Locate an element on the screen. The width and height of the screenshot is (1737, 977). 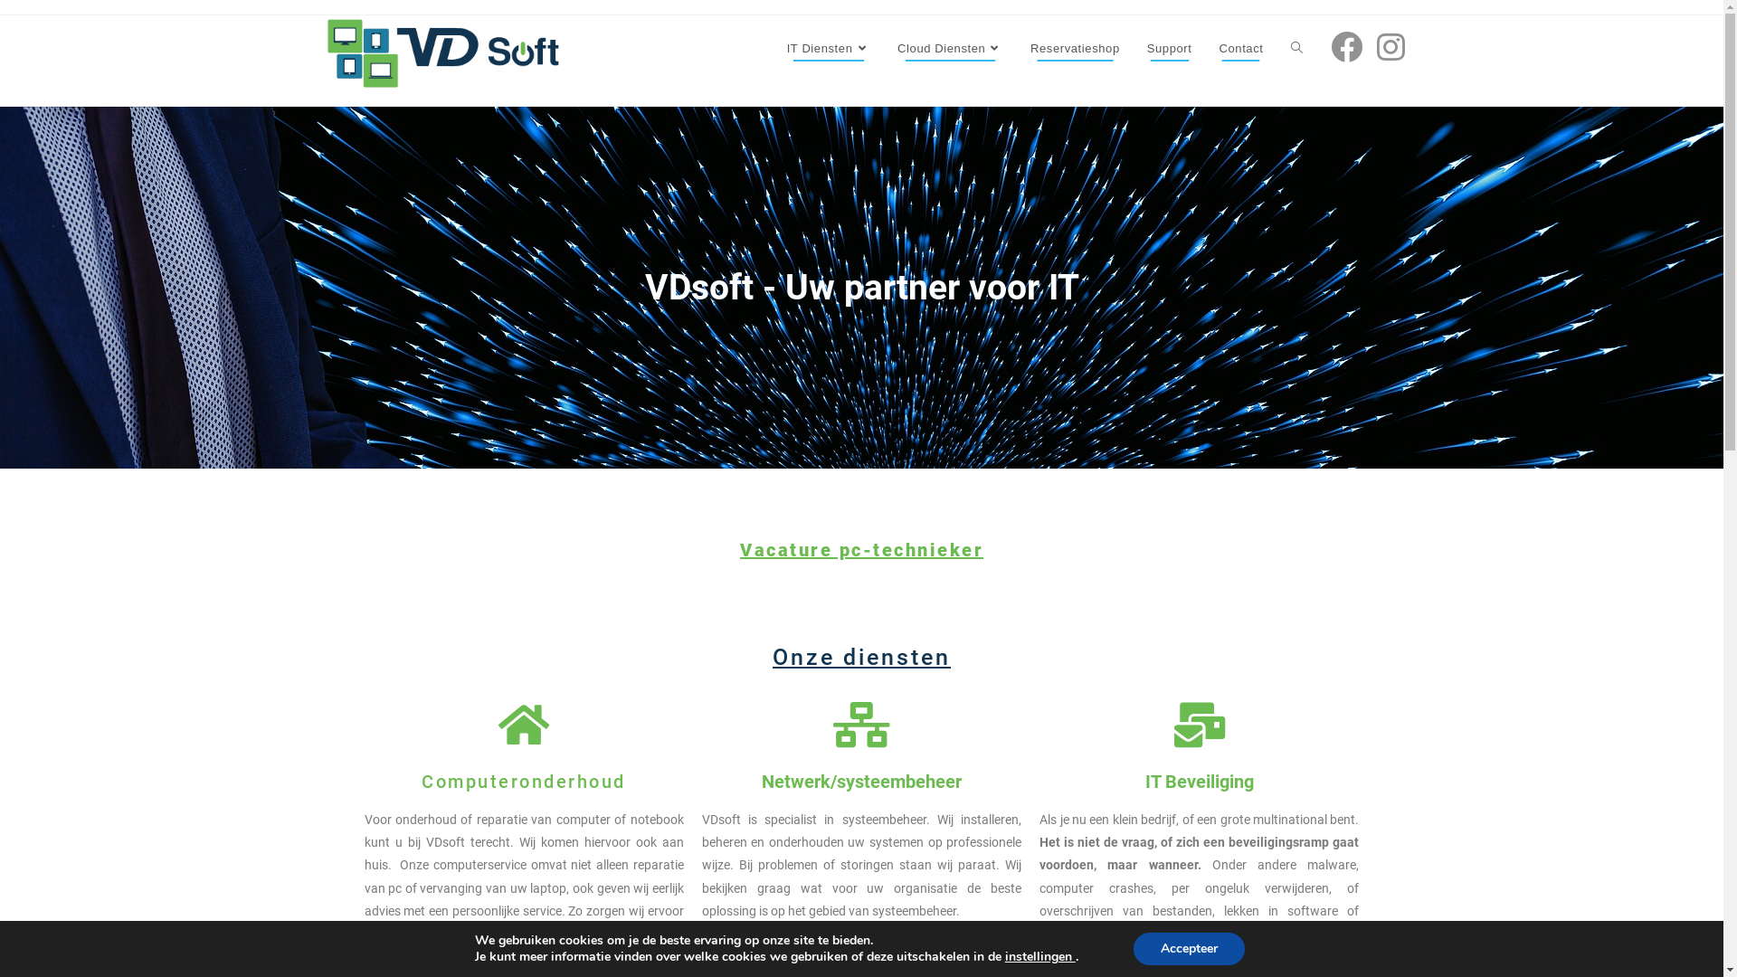
IT Diensten is located at coordinates (829, 49).